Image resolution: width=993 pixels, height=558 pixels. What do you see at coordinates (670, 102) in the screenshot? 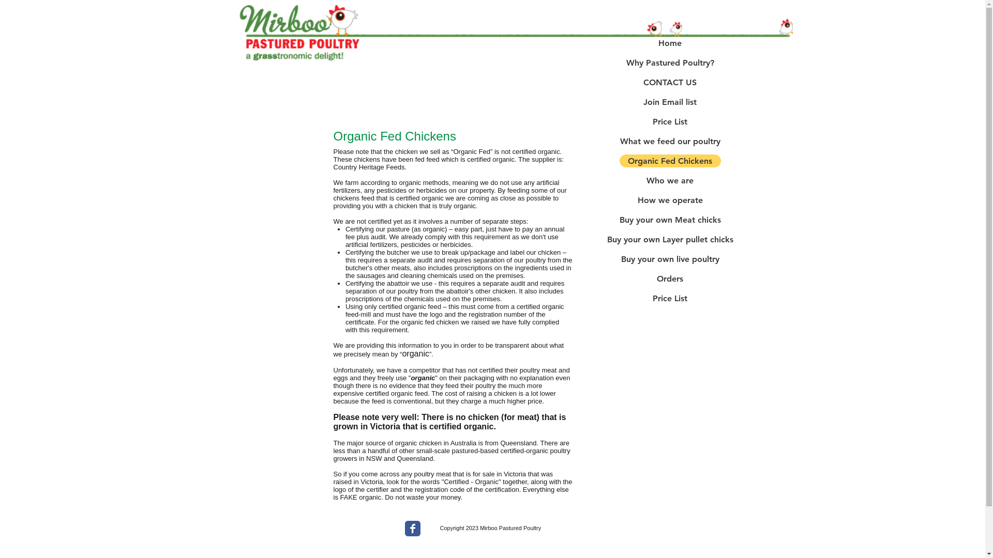
I see `Join Email list` at bounding box center [670, 102].